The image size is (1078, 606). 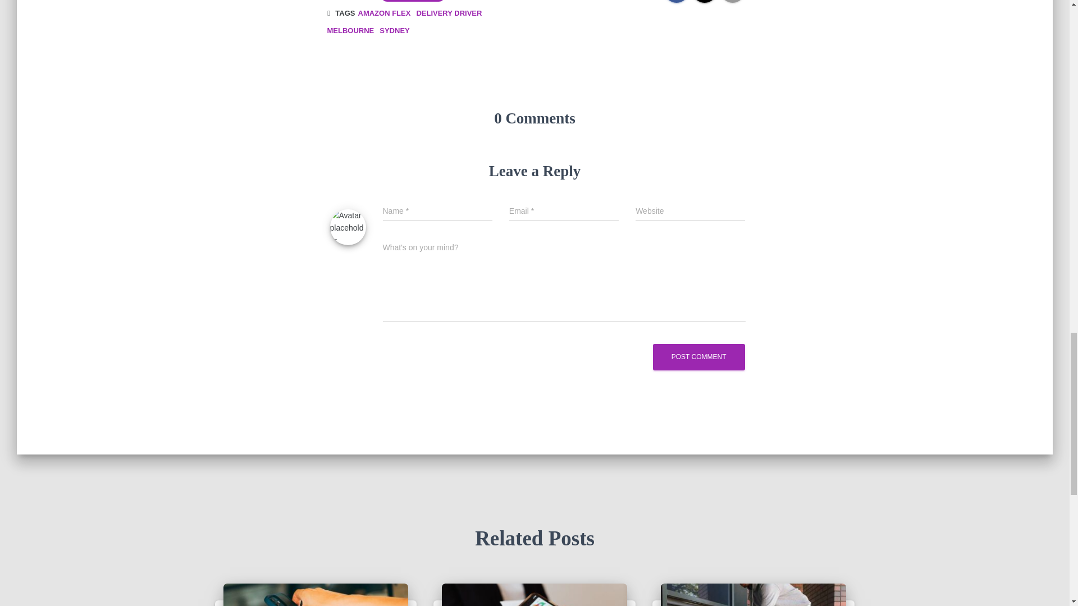 What do you see at coordinates (350, 30) in the screenshot?
I see `MELBOURNE` at bounding box center [350, 30].